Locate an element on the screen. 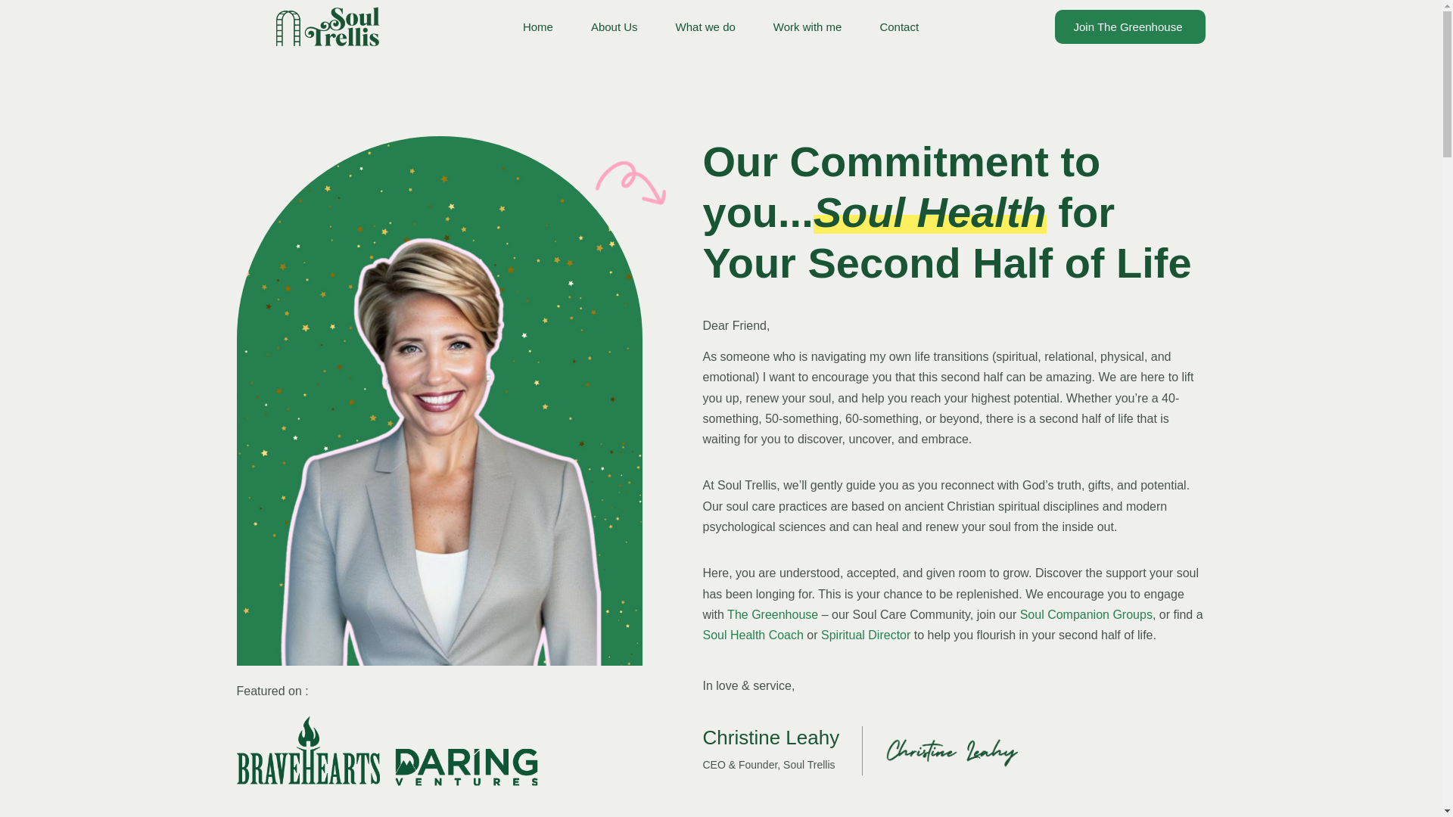 The width and height of the screenshot is (1453, 817). Join The Greenhouse is located at coordinates (1130, 26).